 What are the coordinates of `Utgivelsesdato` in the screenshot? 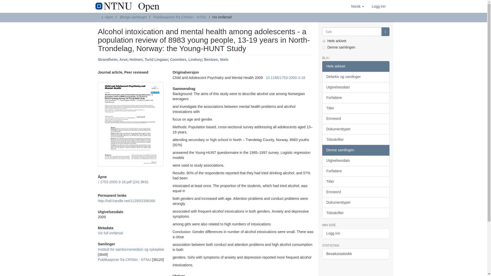 It's located at (355, 87).